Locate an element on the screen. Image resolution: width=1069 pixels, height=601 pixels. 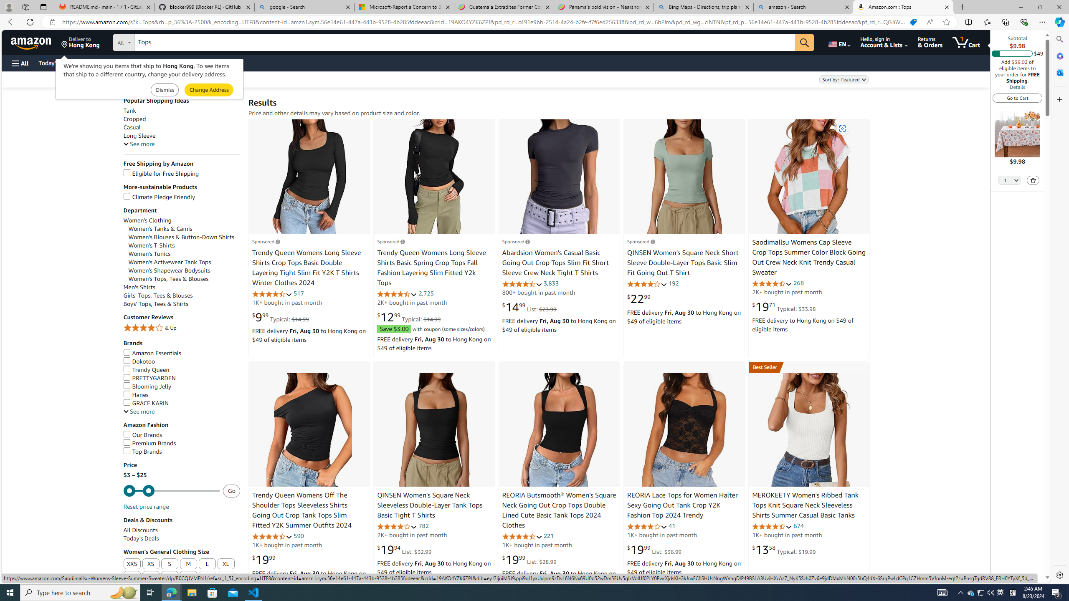
Top Brands is located at coordinates (143, 451).